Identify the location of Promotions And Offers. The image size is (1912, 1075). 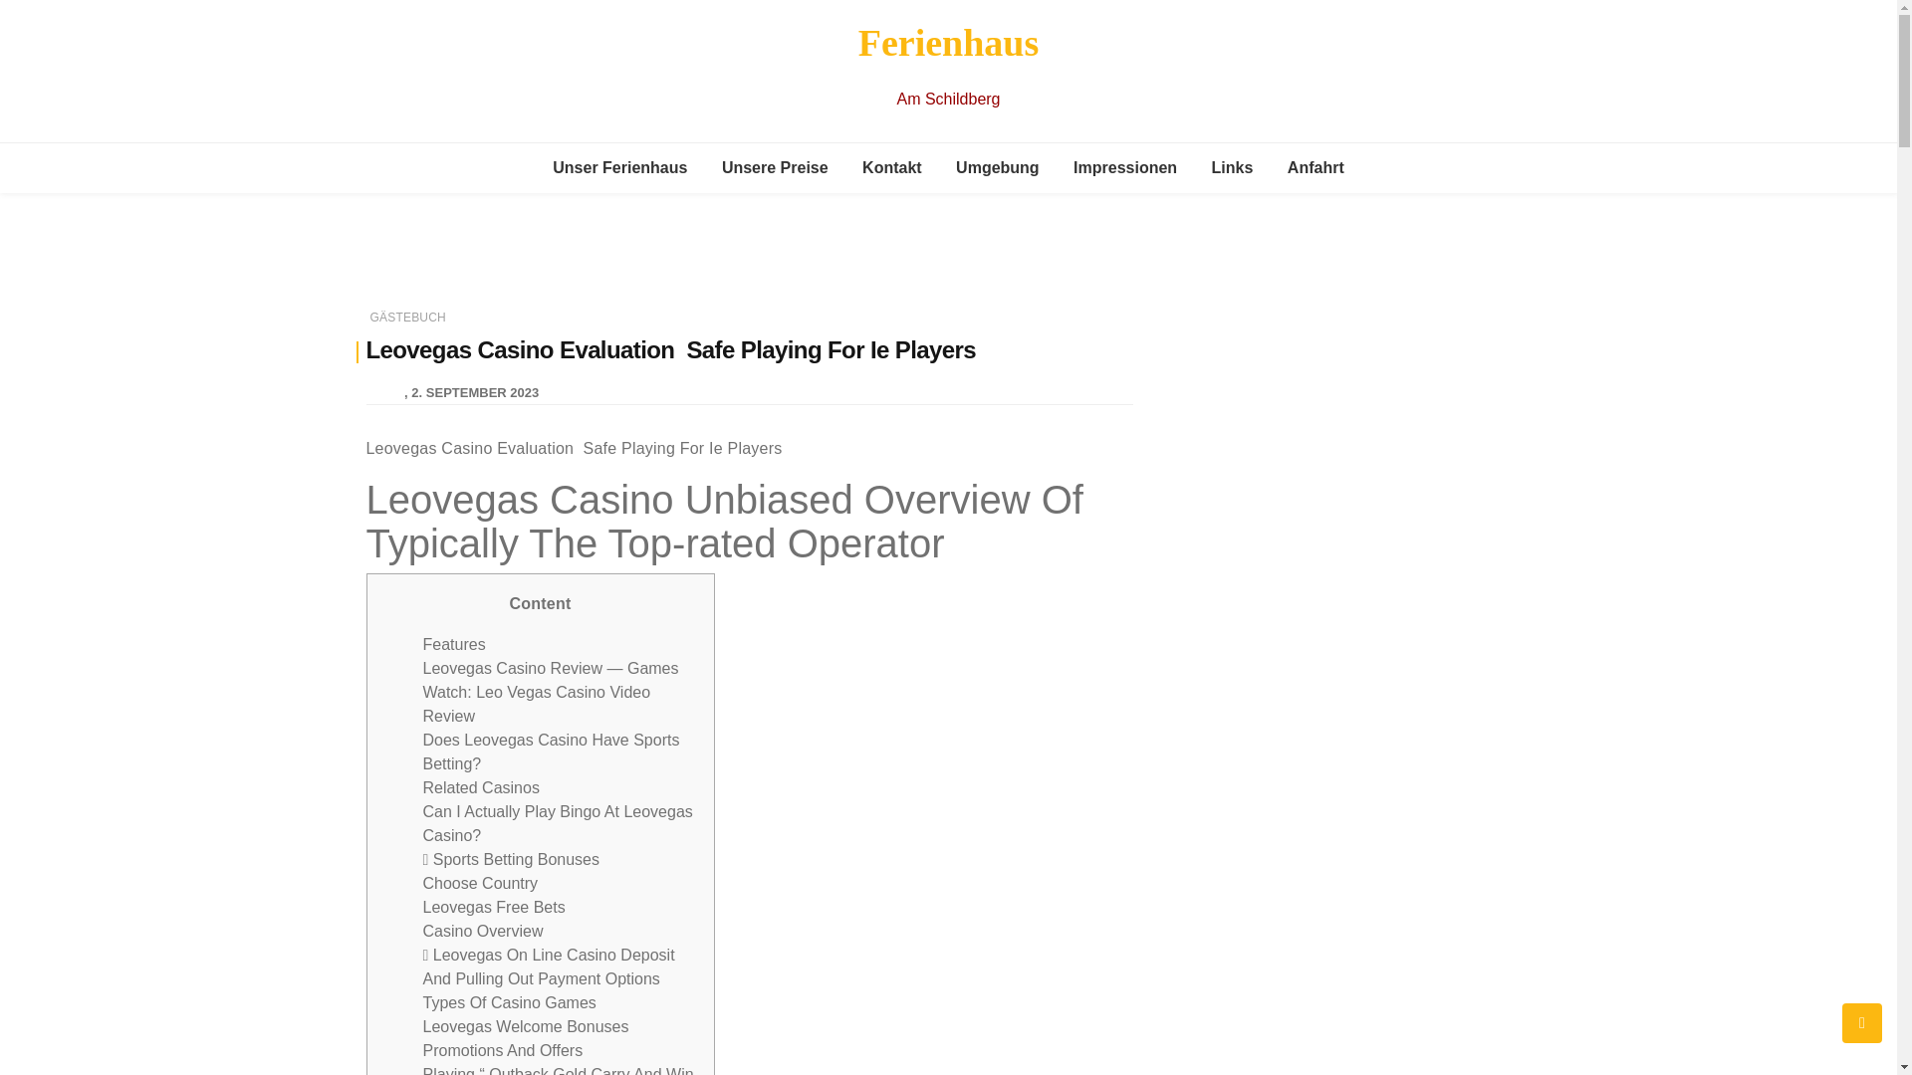
(502, 1049).